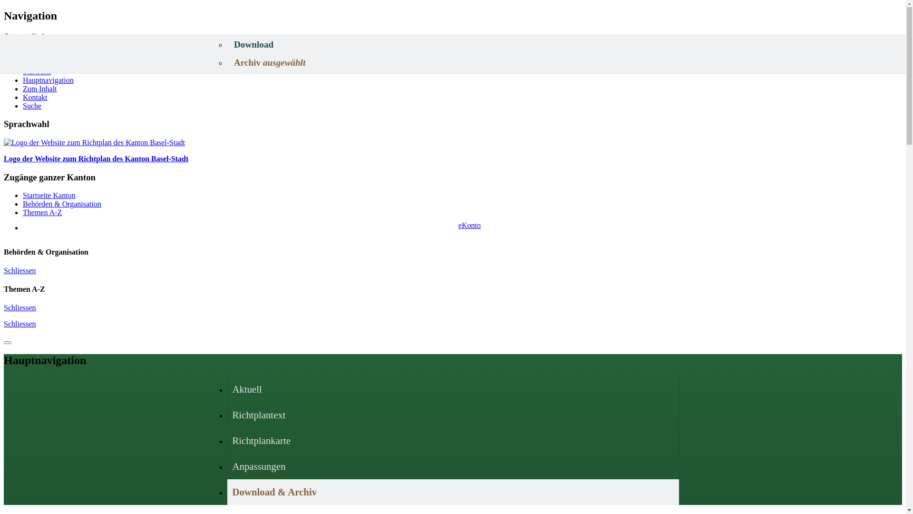 The height and width of the screenshot is (514, 913). What do you see at coordinates (42, 212) in the screenshot?
I see `Themen A-Z` at bounding box center [42, 212].